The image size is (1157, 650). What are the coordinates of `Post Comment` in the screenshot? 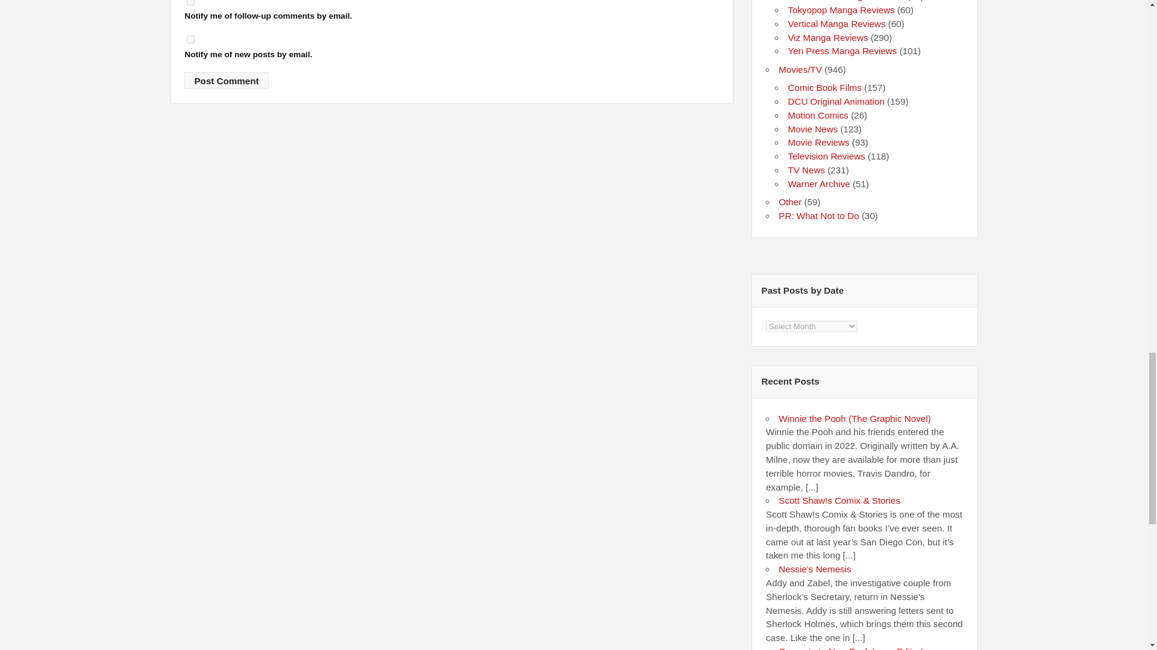 It's located at (226, 80).